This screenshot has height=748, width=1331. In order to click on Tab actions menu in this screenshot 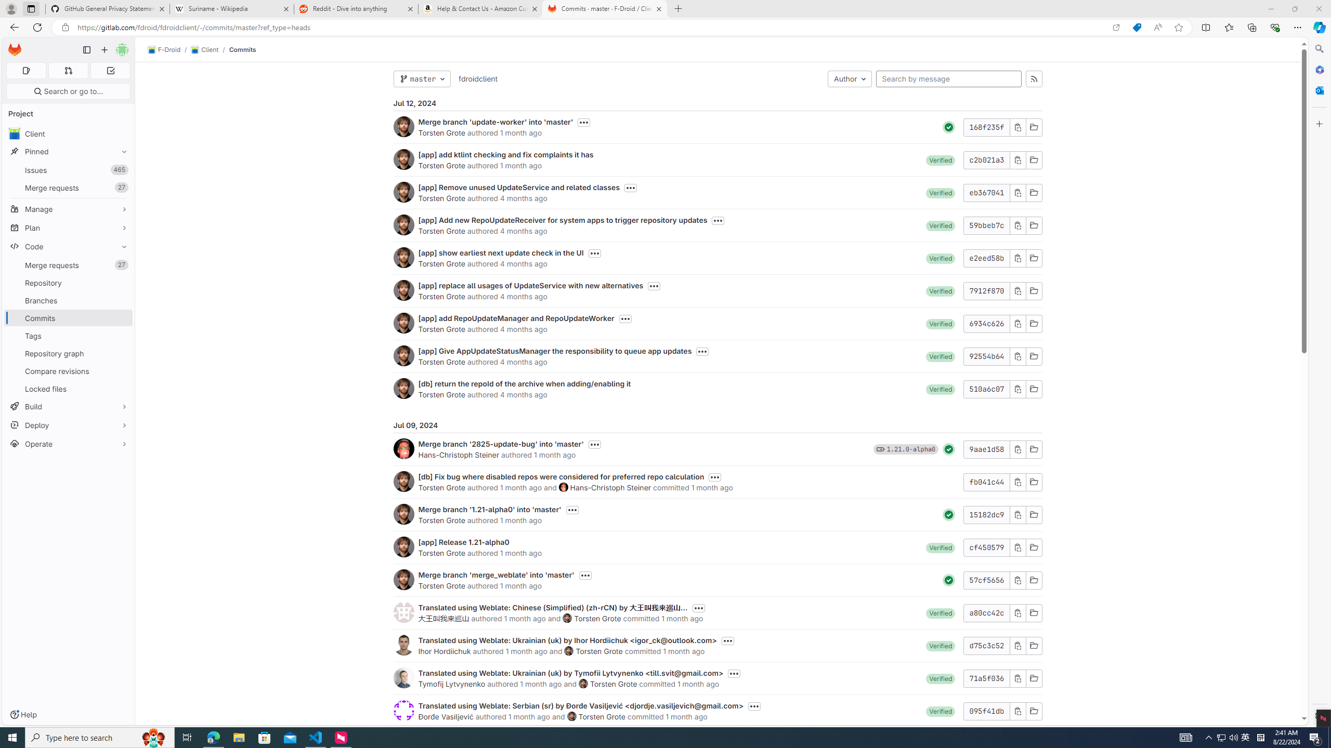, I will do `click(31, 8)`.